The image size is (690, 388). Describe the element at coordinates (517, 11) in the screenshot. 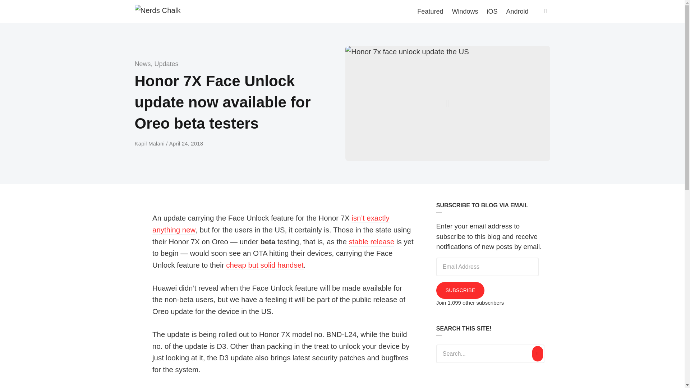

I see `Android` at that location.